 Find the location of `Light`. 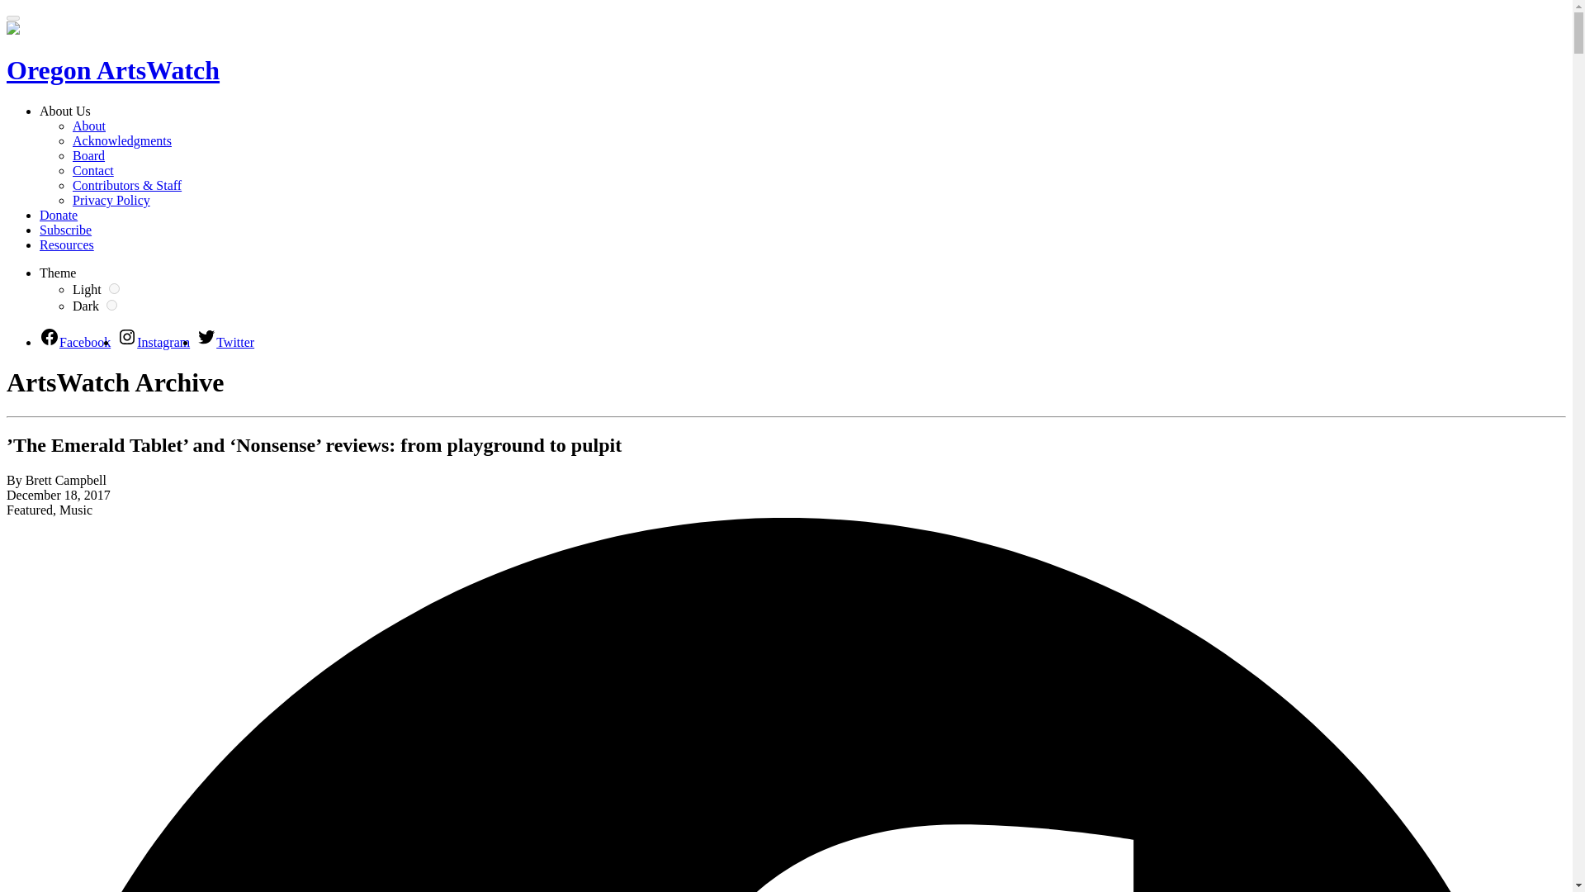

Light is located at coordinates (97, 289).